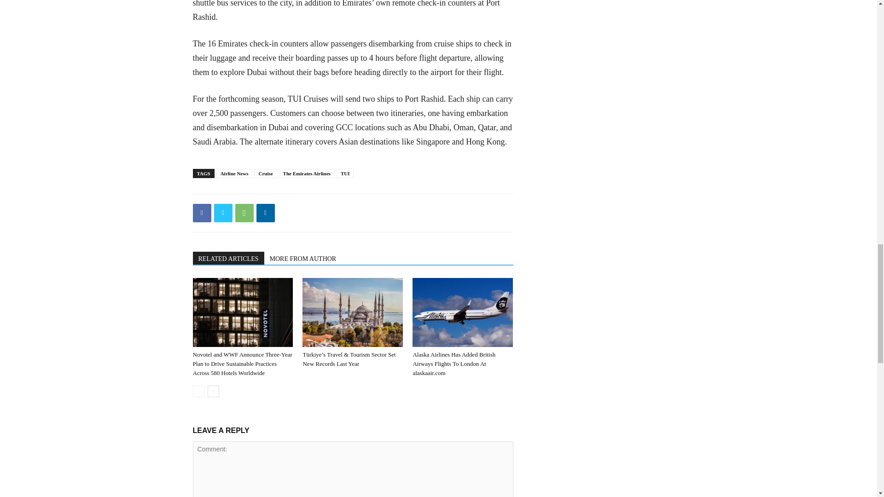 The image size is (884, 497). Describe the element at coordinates (307, 173) in the screenshot. I see `The Emirates Airlines` at that location.